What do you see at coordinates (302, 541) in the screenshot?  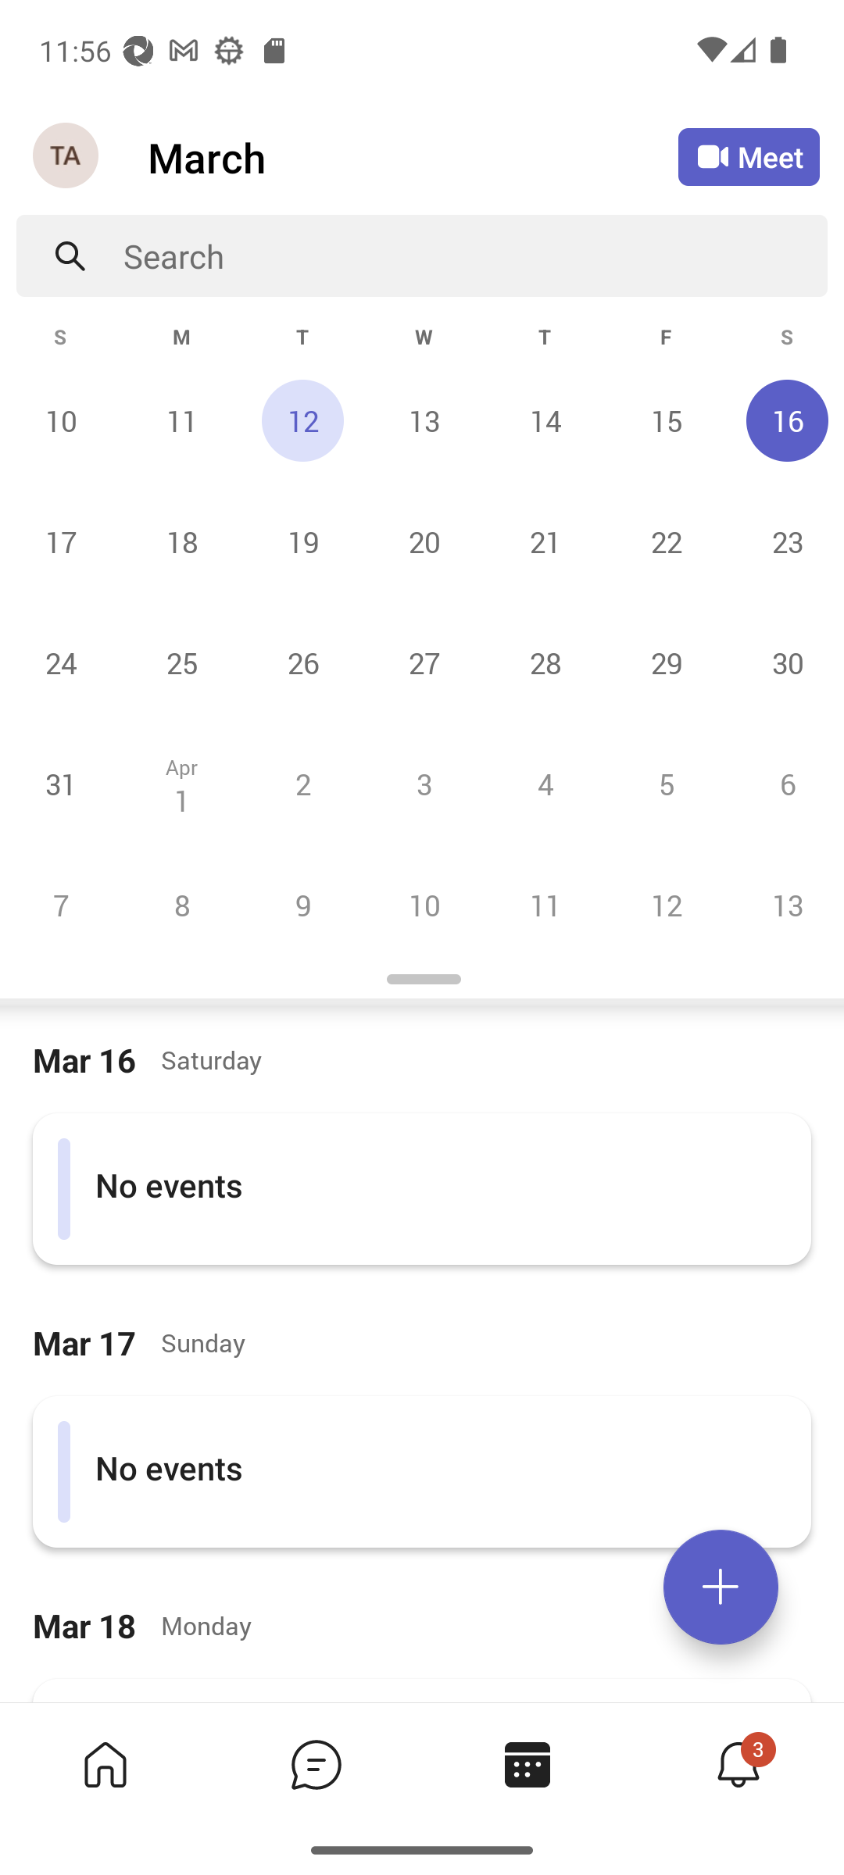 I see `Tuesday, March 19 19` at bounding box center [302, 541].